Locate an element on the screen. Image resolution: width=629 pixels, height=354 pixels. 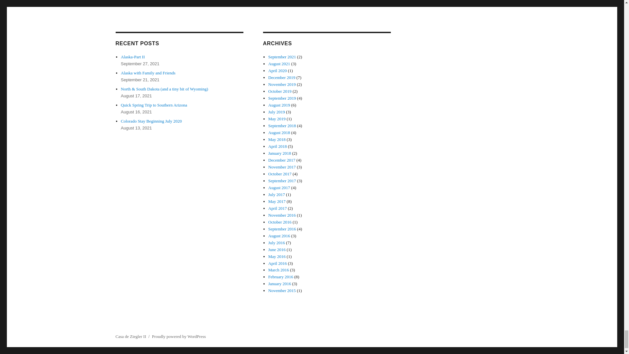
October 2019 is located at coordinates (280, 91).